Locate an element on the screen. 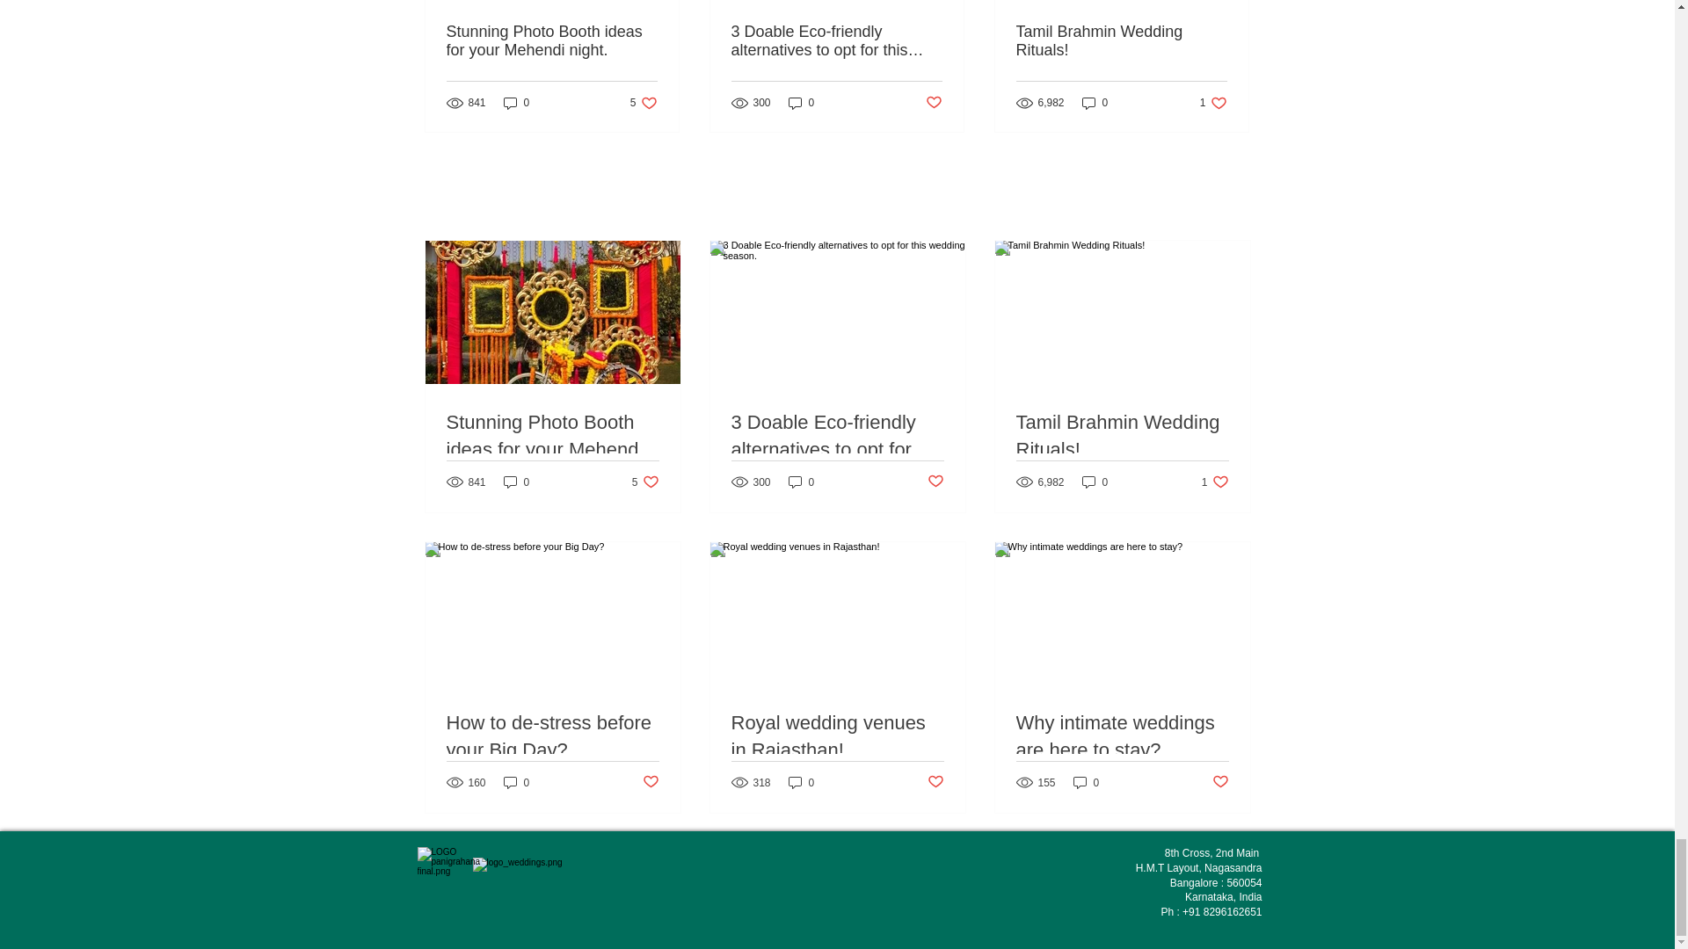  0 is located at coordinates (1220, 782).